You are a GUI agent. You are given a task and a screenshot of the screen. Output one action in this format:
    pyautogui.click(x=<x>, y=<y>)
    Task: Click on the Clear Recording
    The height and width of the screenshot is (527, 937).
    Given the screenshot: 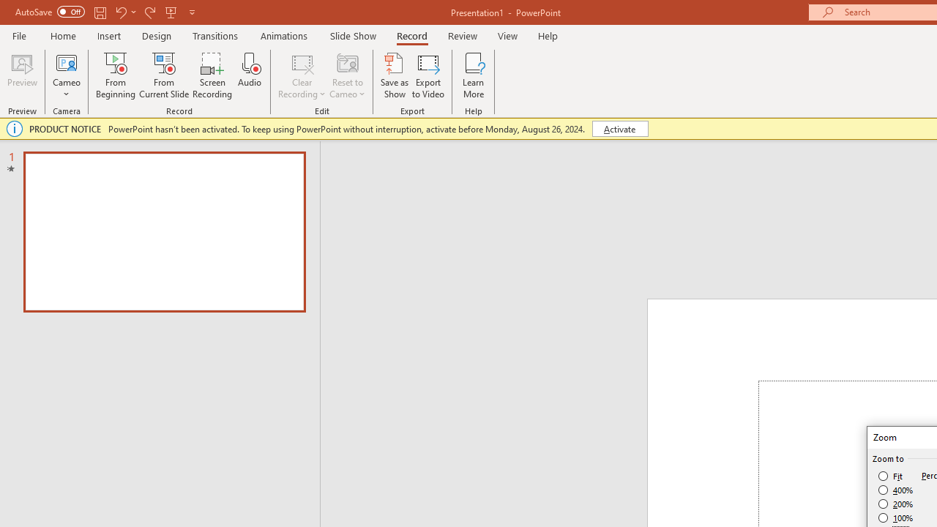 What is the action you would take?
    pyautogui.click(x=302, y=75)
    